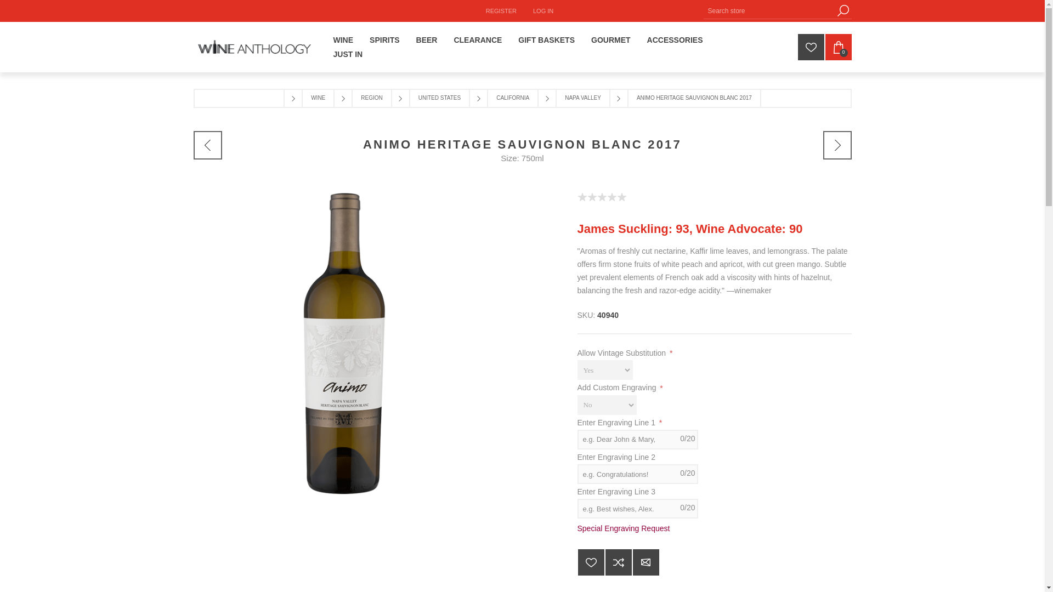 The width and height of the screenshot is (1053, 592). Describe the element at coordinates (842, 10) in the screenshot. I see `Search` at that location.